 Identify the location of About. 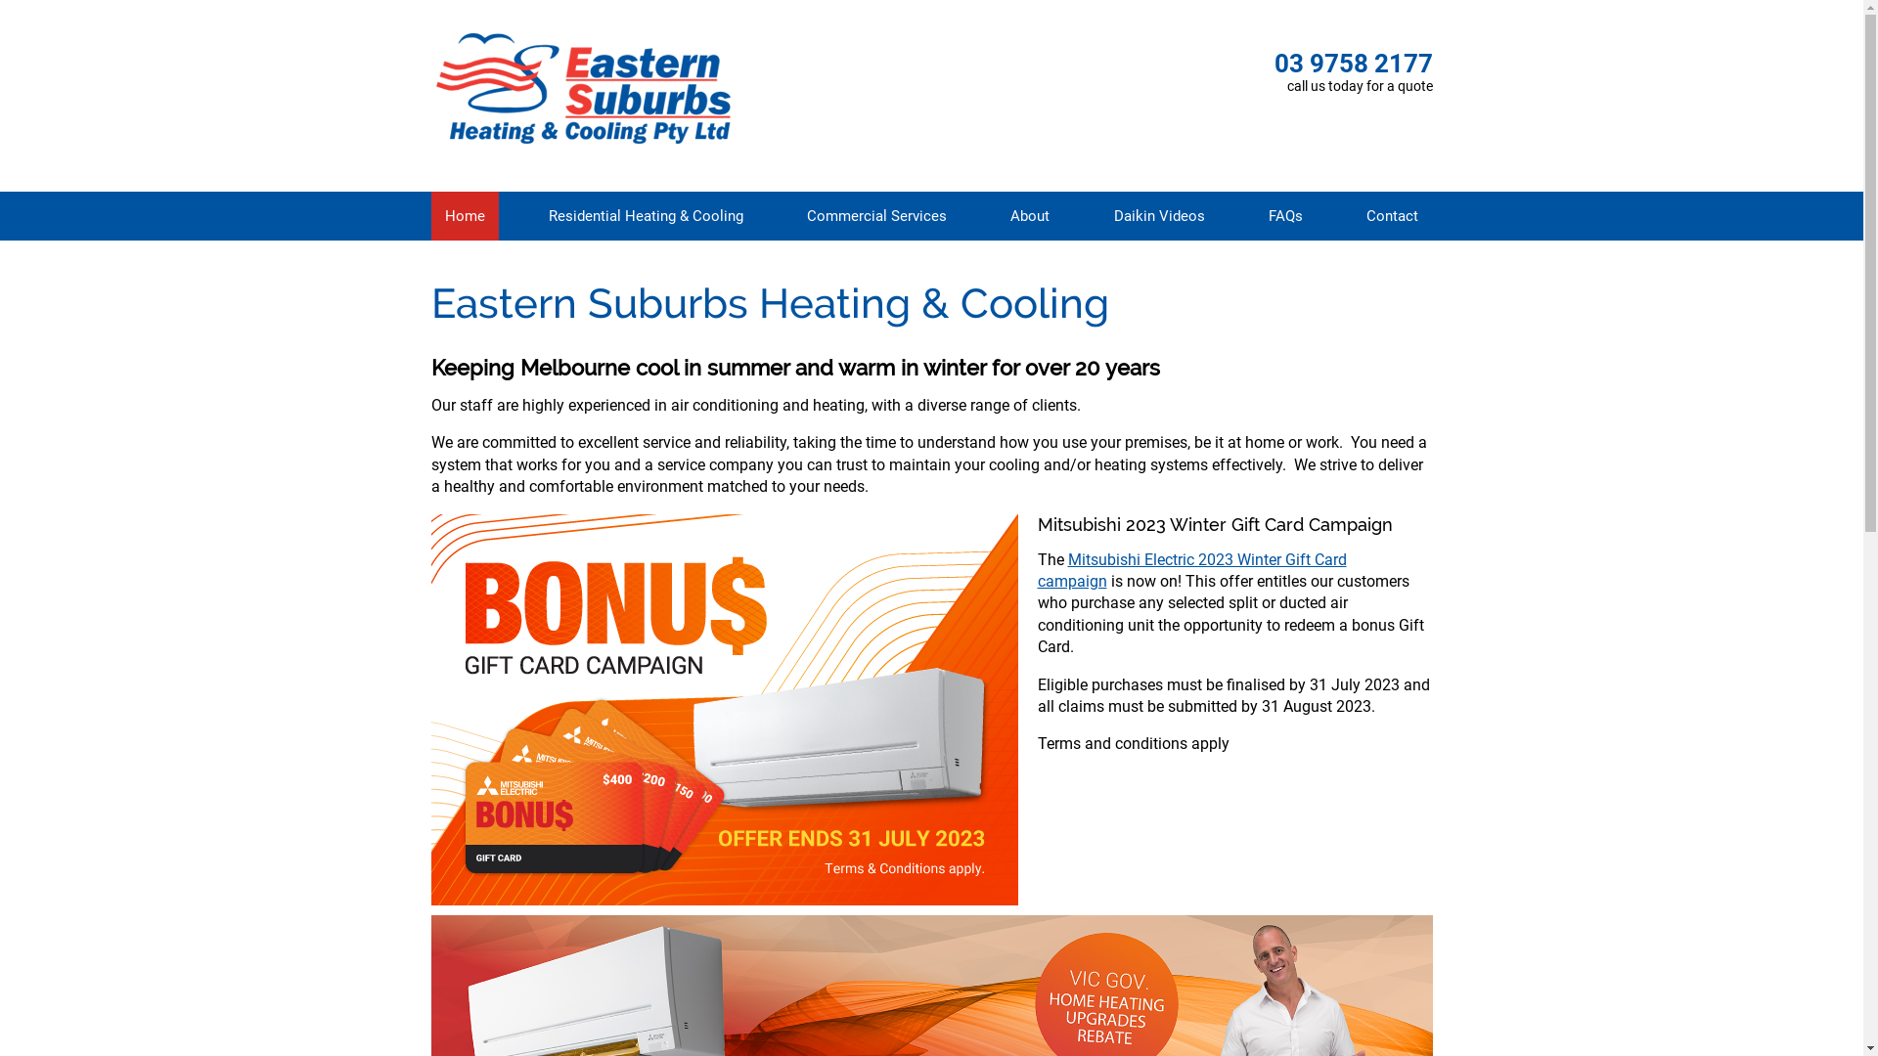
(1030, 216).